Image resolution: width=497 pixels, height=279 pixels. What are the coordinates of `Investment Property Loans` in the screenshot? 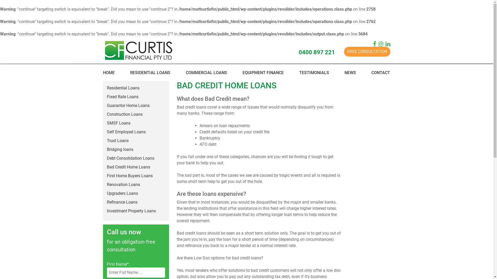 It's located at (129, 211).